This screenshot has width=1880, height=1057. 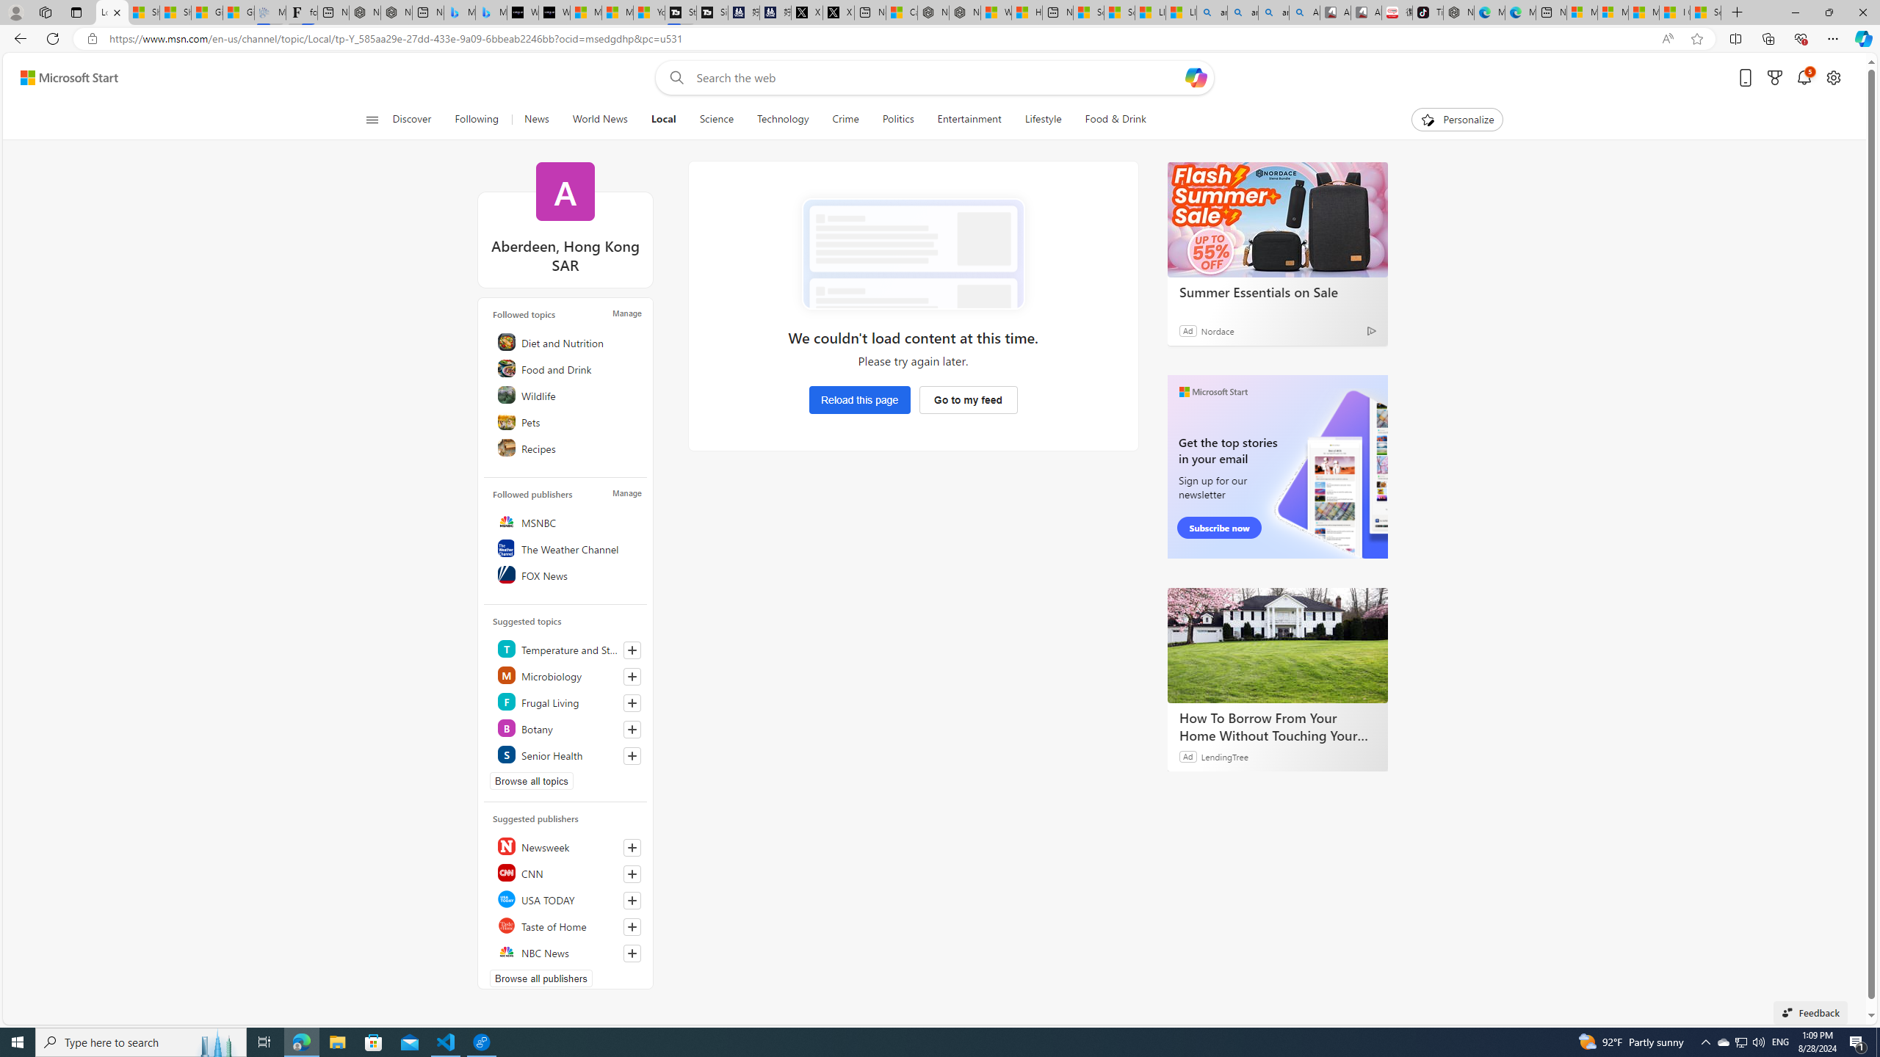 I want to click on Follow this source, so click(x=632, y=953).